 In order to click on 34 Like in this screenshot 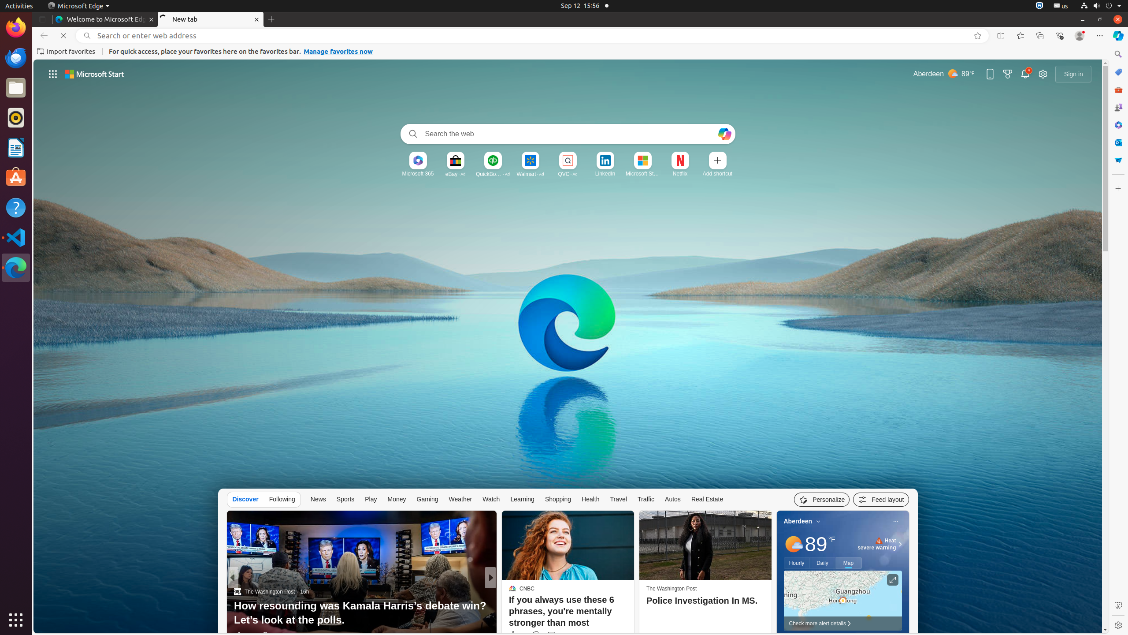, I will do `click(513, 636)`.